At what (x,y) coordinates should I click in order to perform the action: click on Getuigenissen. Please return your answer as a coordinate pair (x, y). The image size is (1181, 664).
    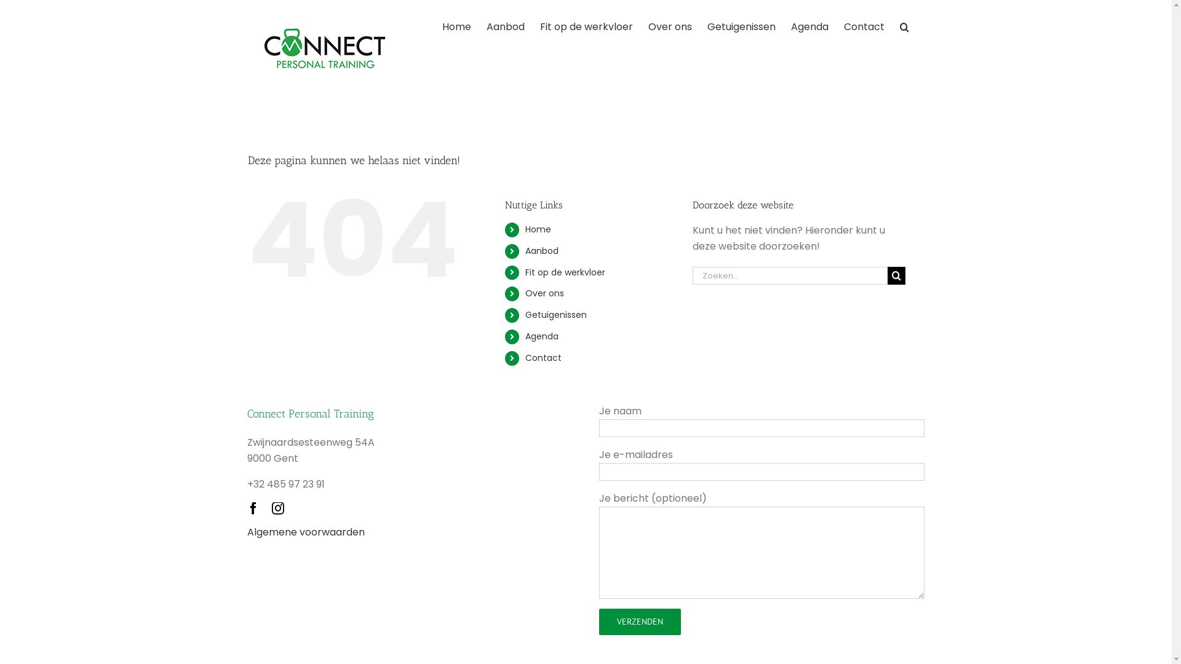
    Looking at the image, I should click on (556, 315).